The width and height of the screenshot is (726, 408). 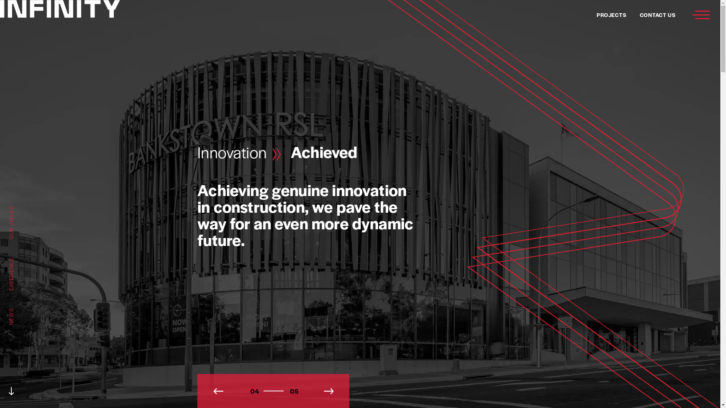 What do you see at coordinates (658, 15) in the screenshot?
I see `CONTACT US` at bounding box center [658, 15].